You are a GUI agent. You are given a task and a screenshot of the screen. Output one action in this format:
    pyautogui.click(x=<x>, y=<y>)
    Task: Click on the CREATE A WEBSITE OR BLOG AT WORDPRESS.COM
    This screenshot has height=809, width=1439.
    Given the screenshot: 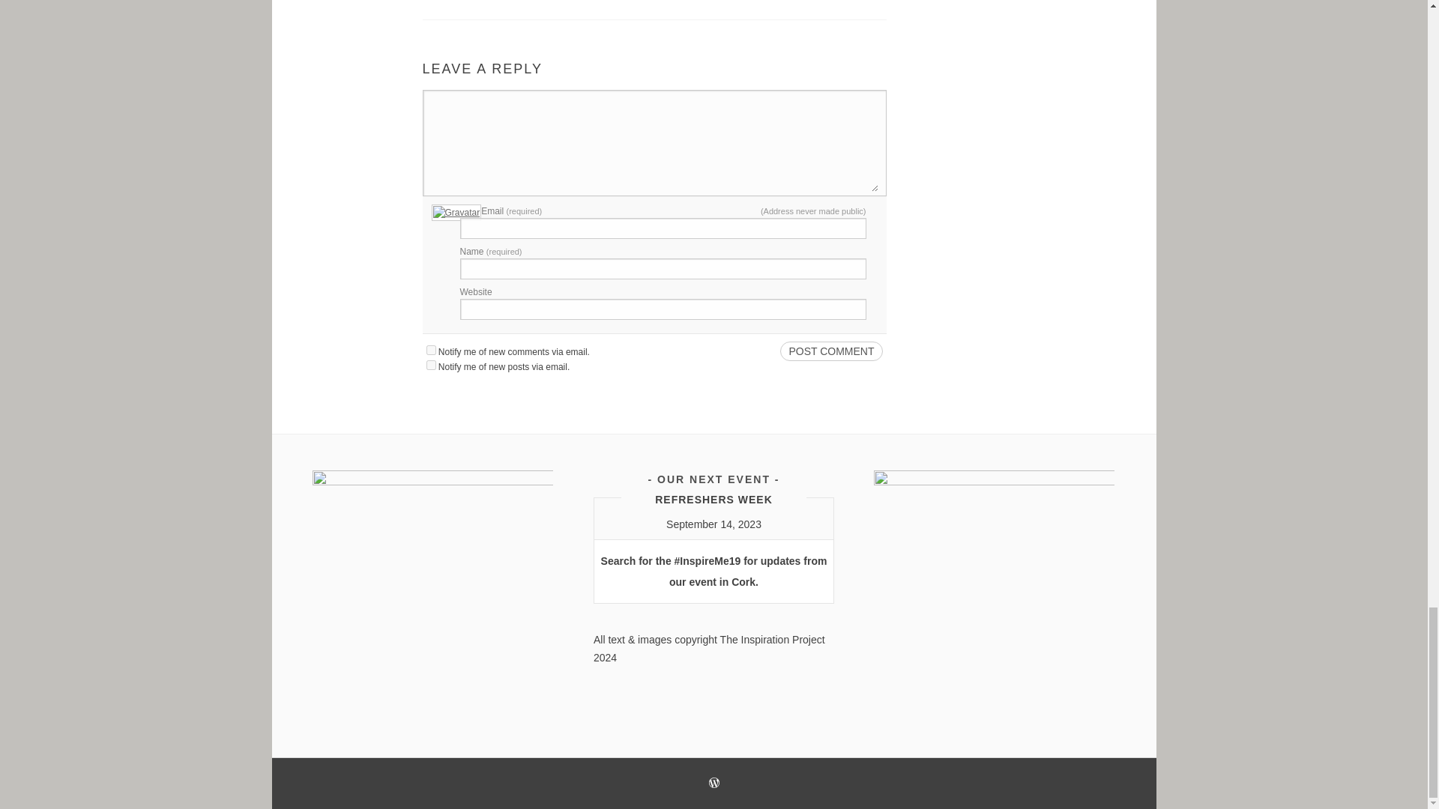 What is the action you would take?
    pyautogui.click(x=714, y=784)
    